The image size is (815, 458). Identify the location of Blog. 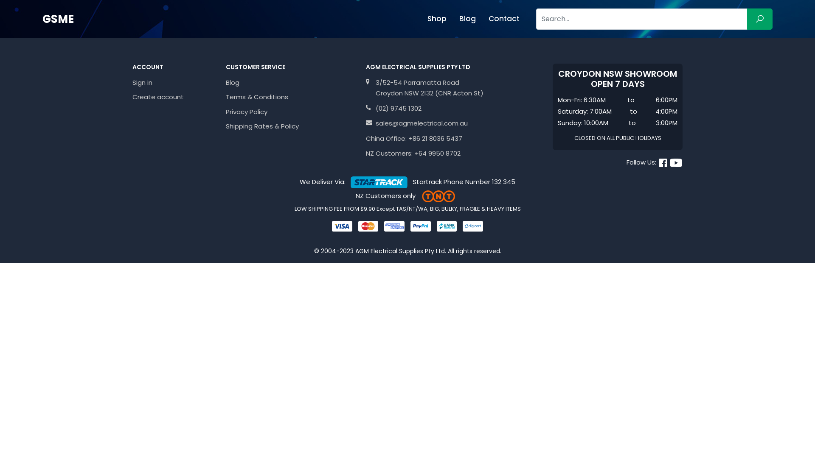
(468, 19).